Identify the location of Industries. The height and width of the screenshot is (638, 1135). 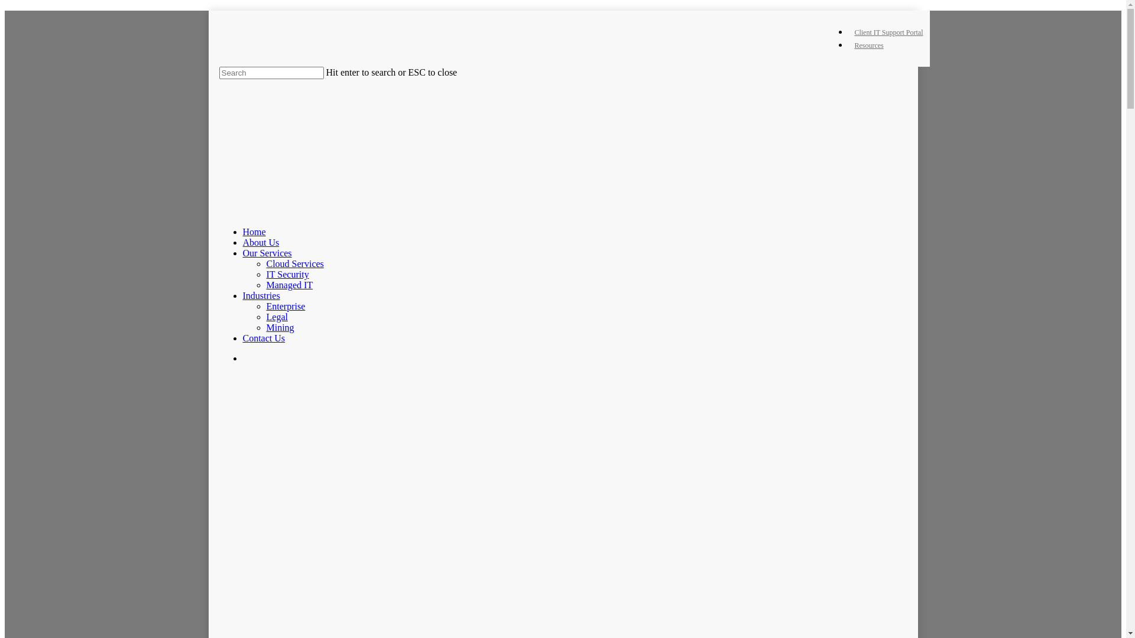
(261, 295).